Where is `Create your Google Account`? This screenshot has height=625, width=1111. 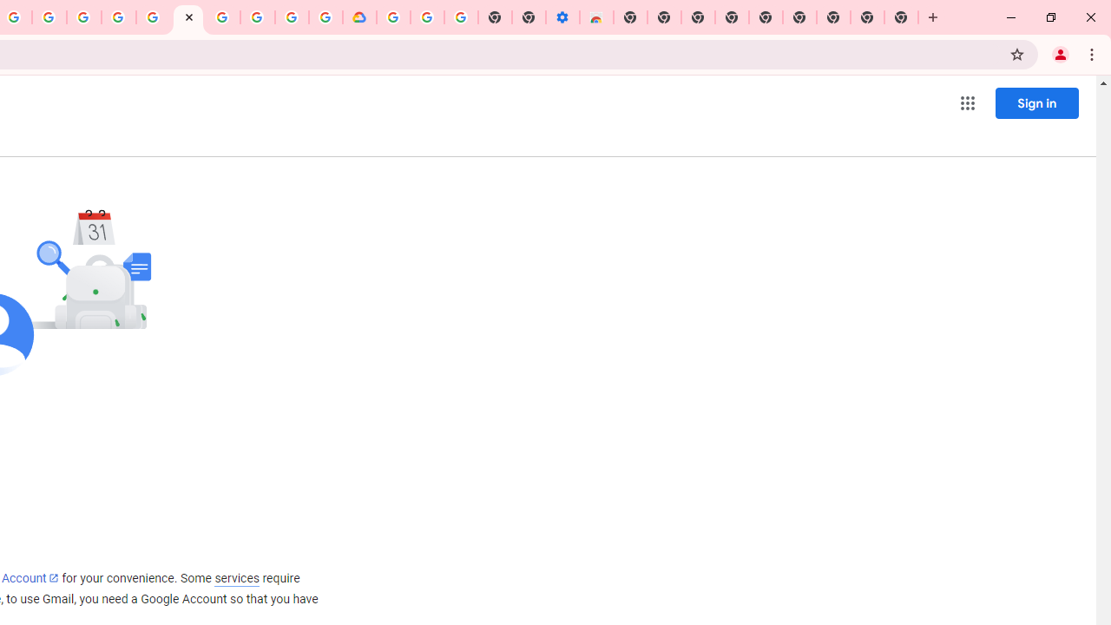 Create your Google Account is located at coordinates (292, 17).